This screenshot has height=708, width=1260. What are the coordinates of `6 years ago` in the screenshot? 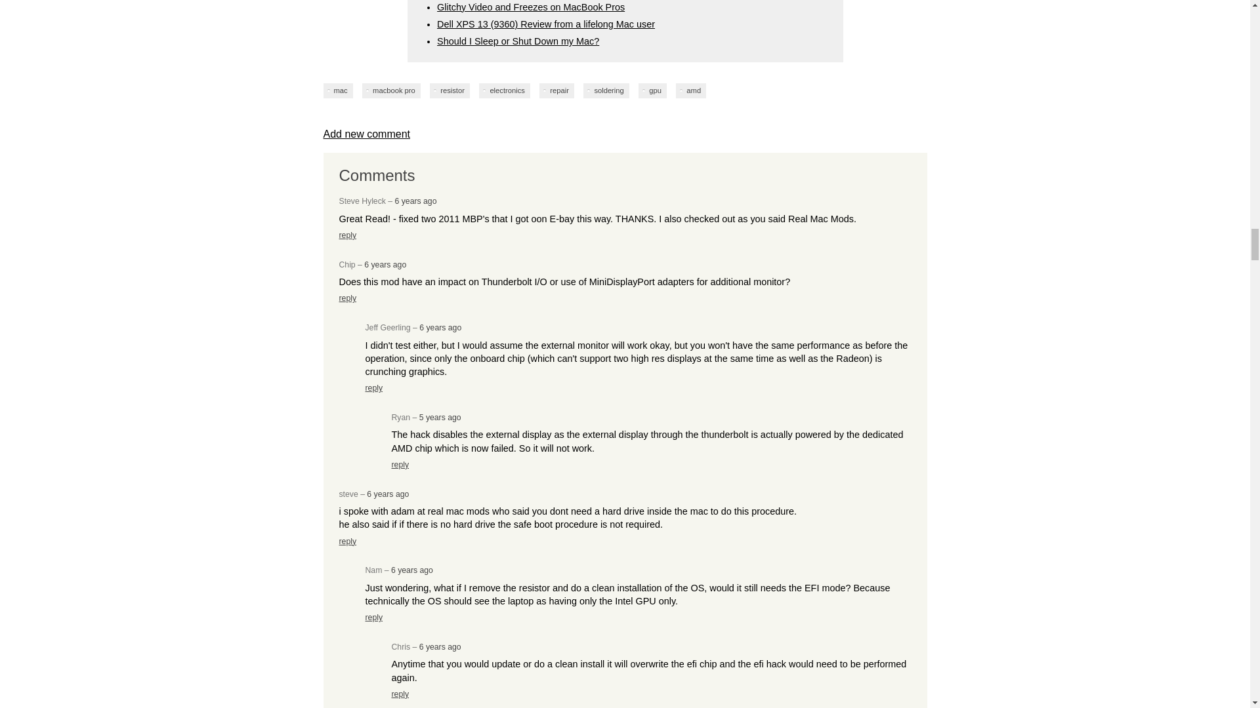 It's located at (416, 201).